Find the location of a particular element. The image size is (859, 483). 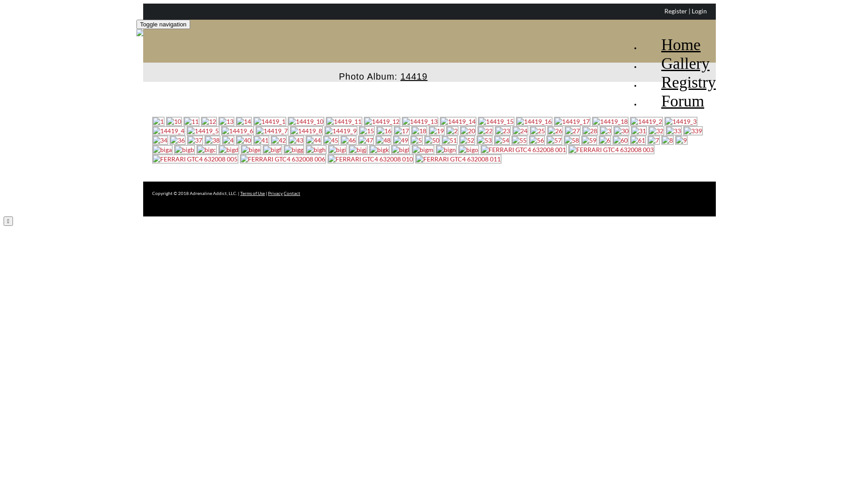

Registry is located at coordinates (678, 74).